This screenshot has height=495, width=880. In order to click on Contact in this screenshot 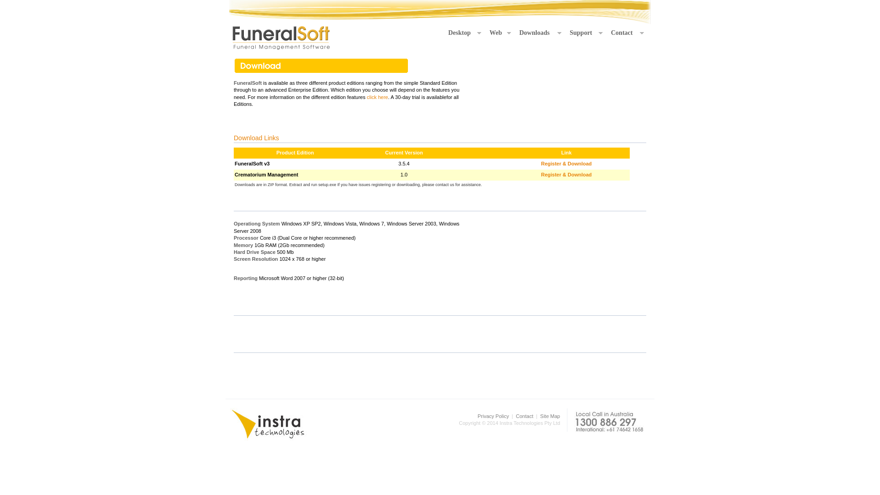, I will do `click(525, 416)`.